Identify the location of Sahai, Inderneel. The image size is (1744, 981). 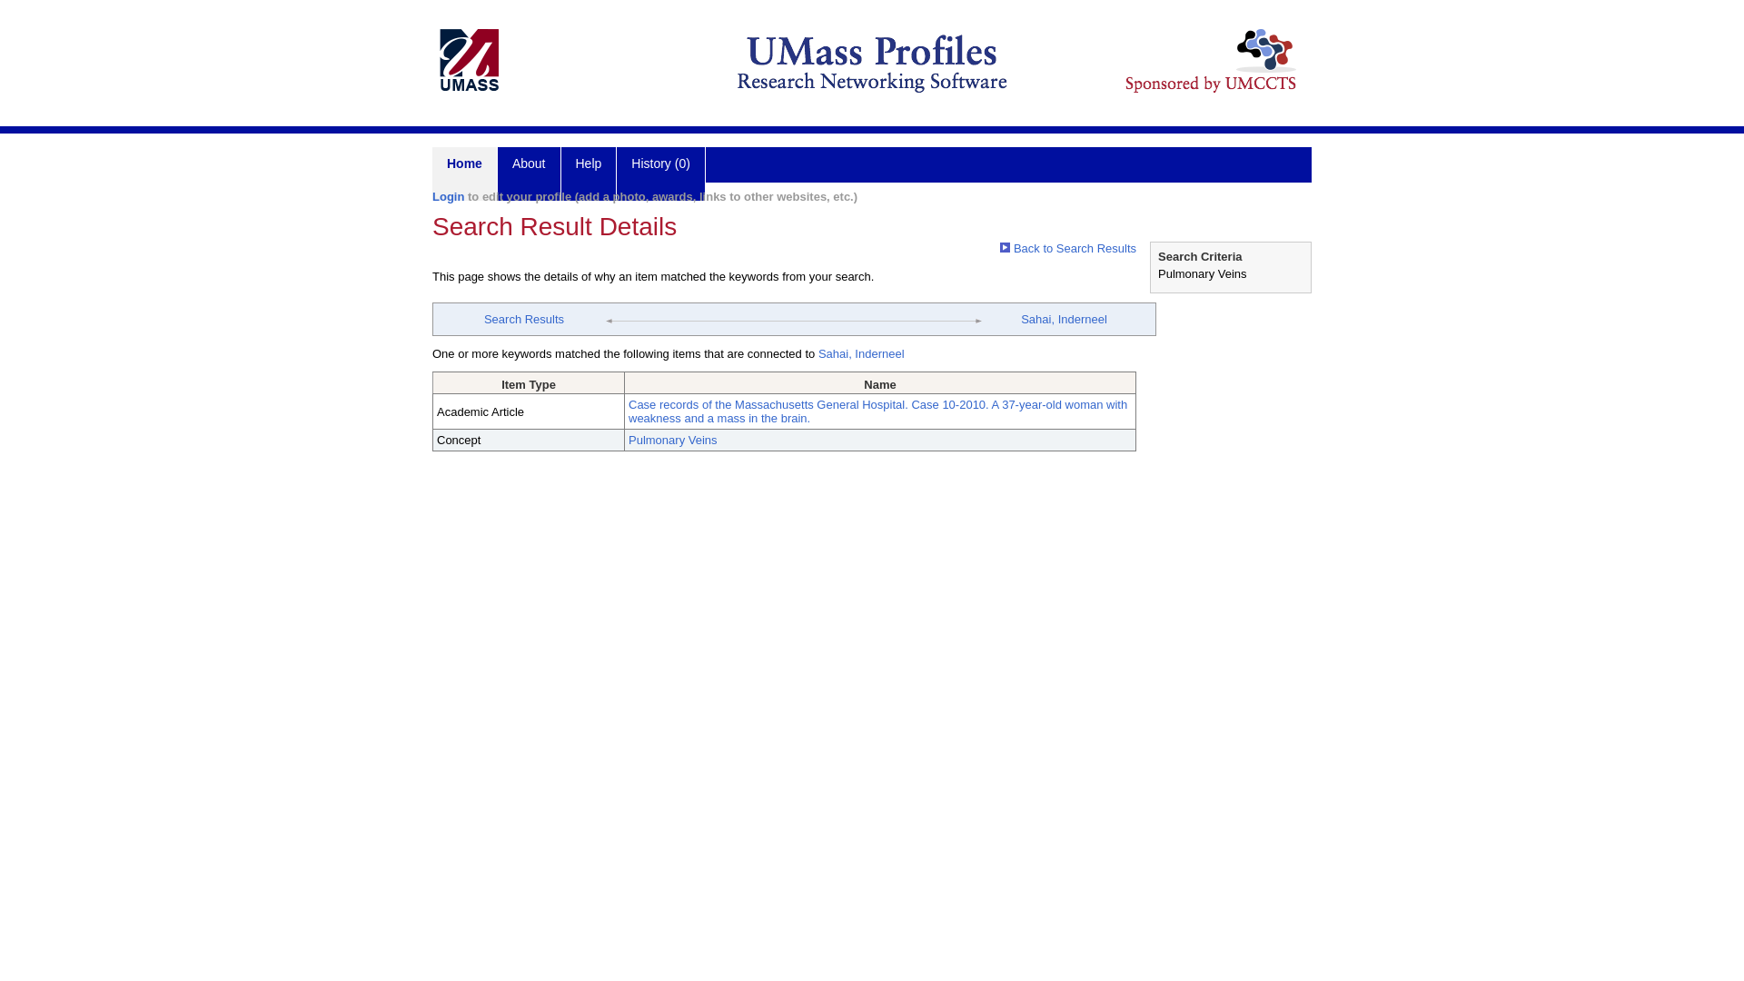
(861, 354).